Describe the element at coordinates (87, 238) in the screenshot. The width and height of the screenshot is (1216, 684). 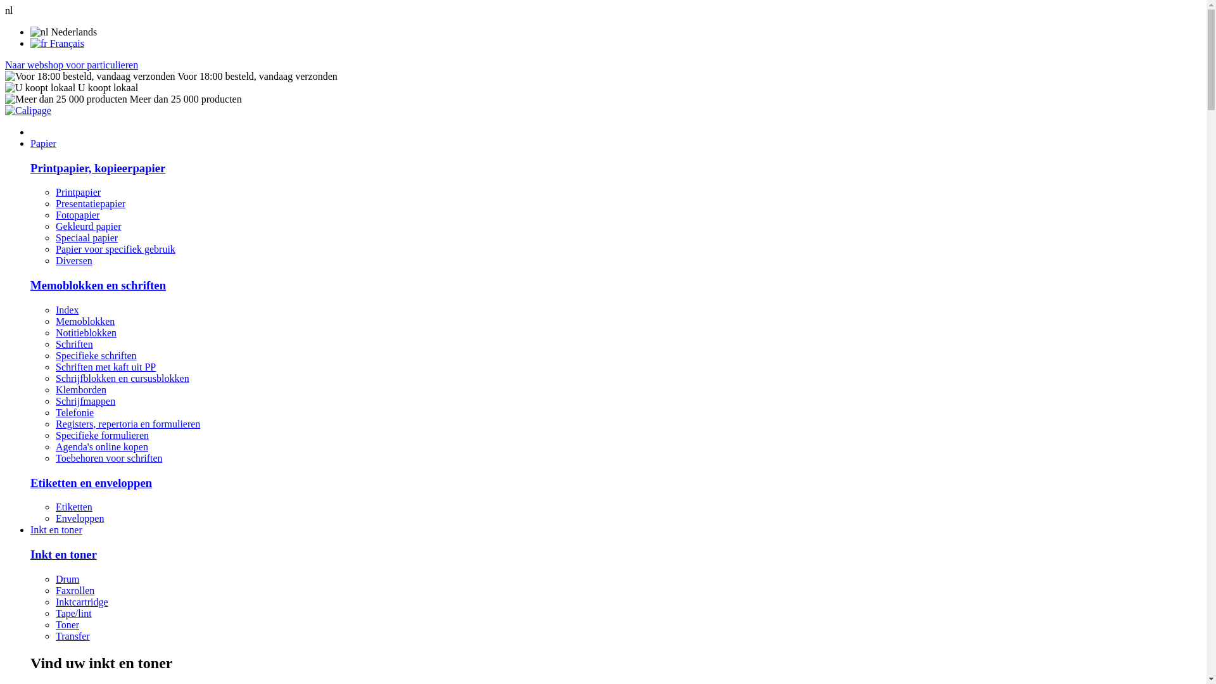
I see `Speciaal papier` at that location.